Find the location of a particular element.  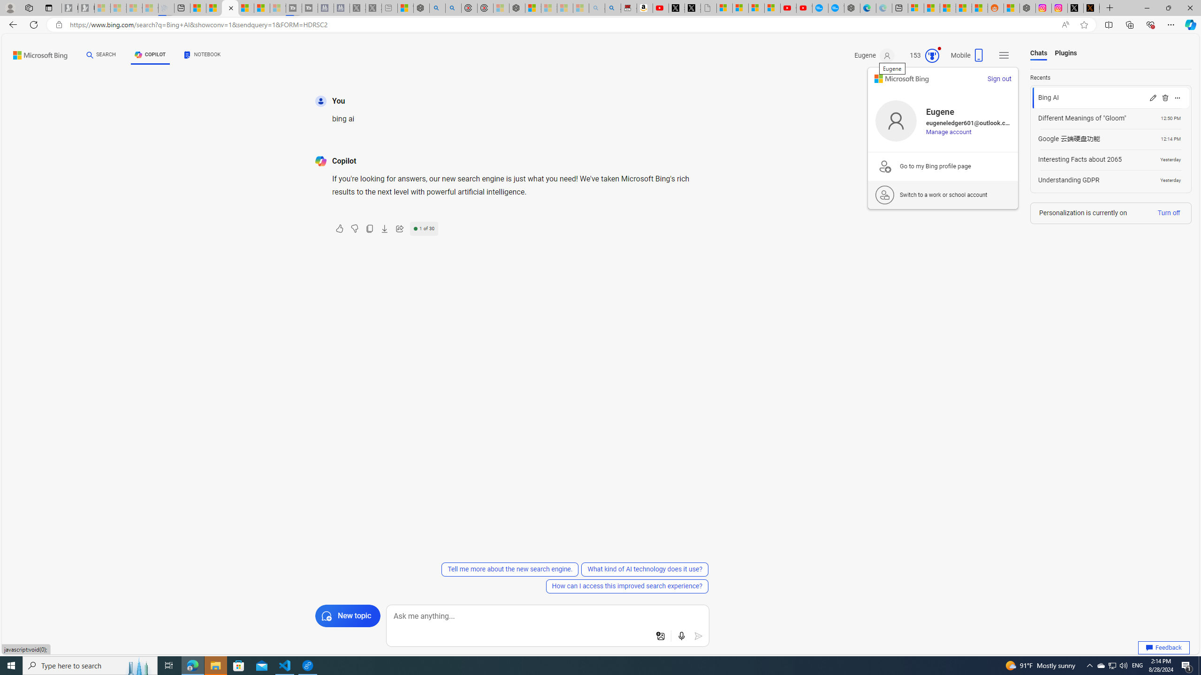

Shanghai, China Weather trends | Microsoft Weather is located at coordinates (980, 8).